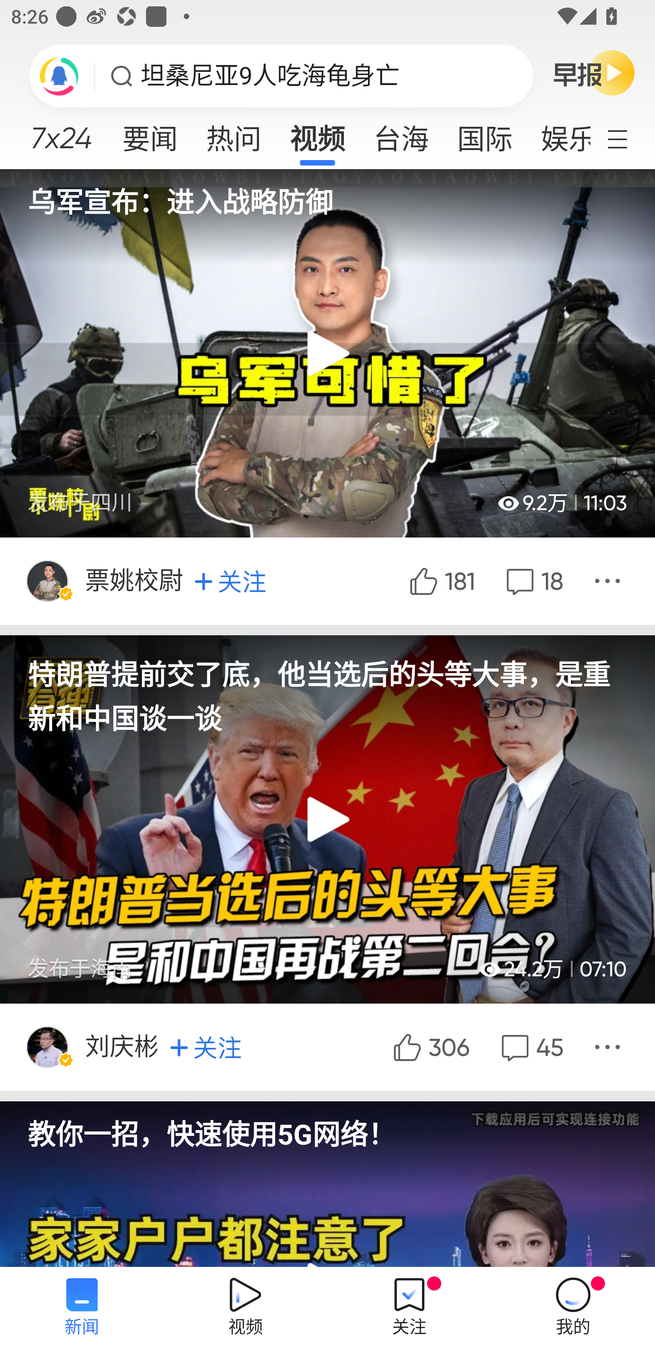 The height and width of the screenshot is (1346, 655). What do you see at coordinates (610, 581) in the screenshot?
I see `分享 ` at bounding box center [610, 581].